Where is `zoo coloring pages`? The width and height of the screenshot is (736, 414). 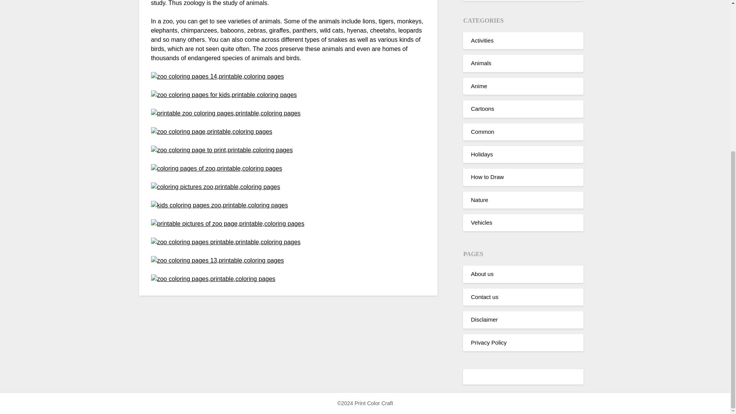 zoo coloring pages is located at coordinates (216, 169).